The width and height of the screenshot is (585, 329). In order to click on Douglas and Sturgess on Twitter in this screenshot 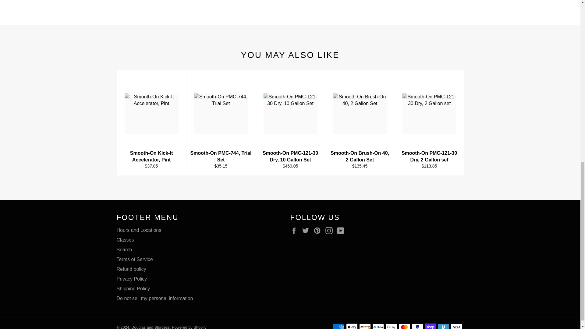, I will do `click(307, 230)`.